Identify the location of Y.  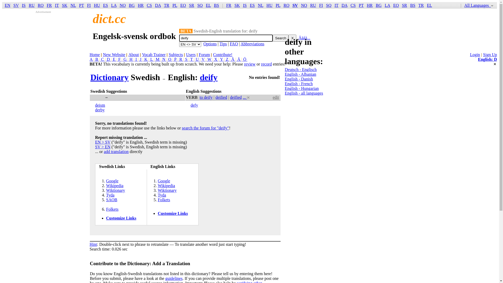
(221, 59).